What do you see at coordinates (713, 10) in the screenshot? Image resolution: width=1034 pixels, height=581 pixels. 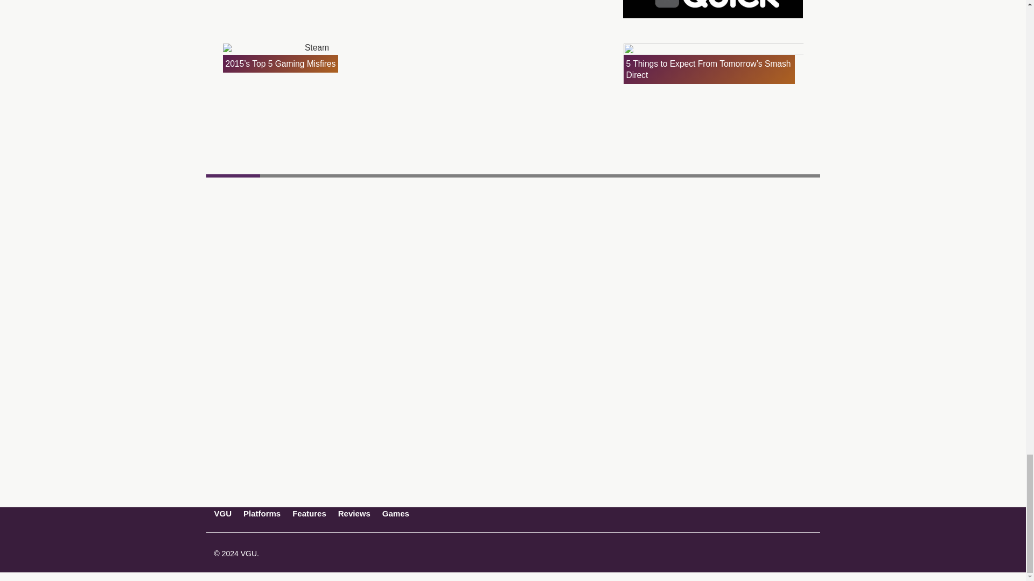 I see `Top 5 Speedruns from AGDQ 2016` at bounding box center [713, 10].